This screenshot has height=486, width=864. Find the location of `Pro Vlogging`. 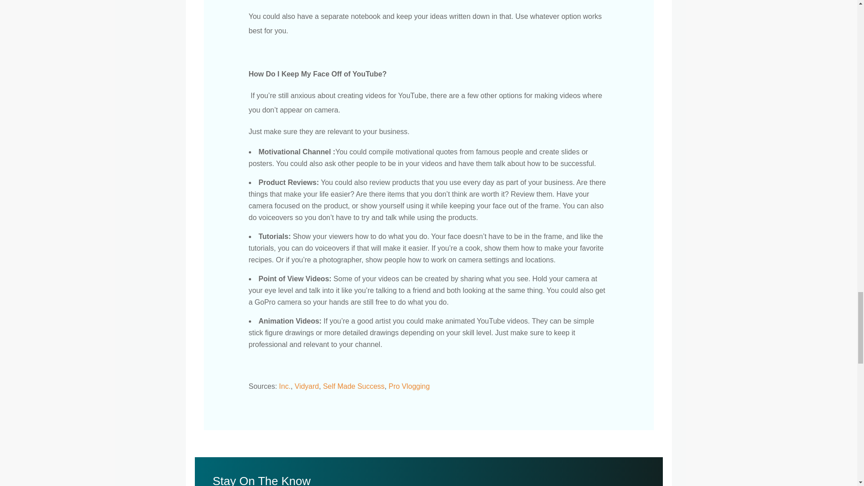

Pro Vlogging is located at coordinates (409, 386).